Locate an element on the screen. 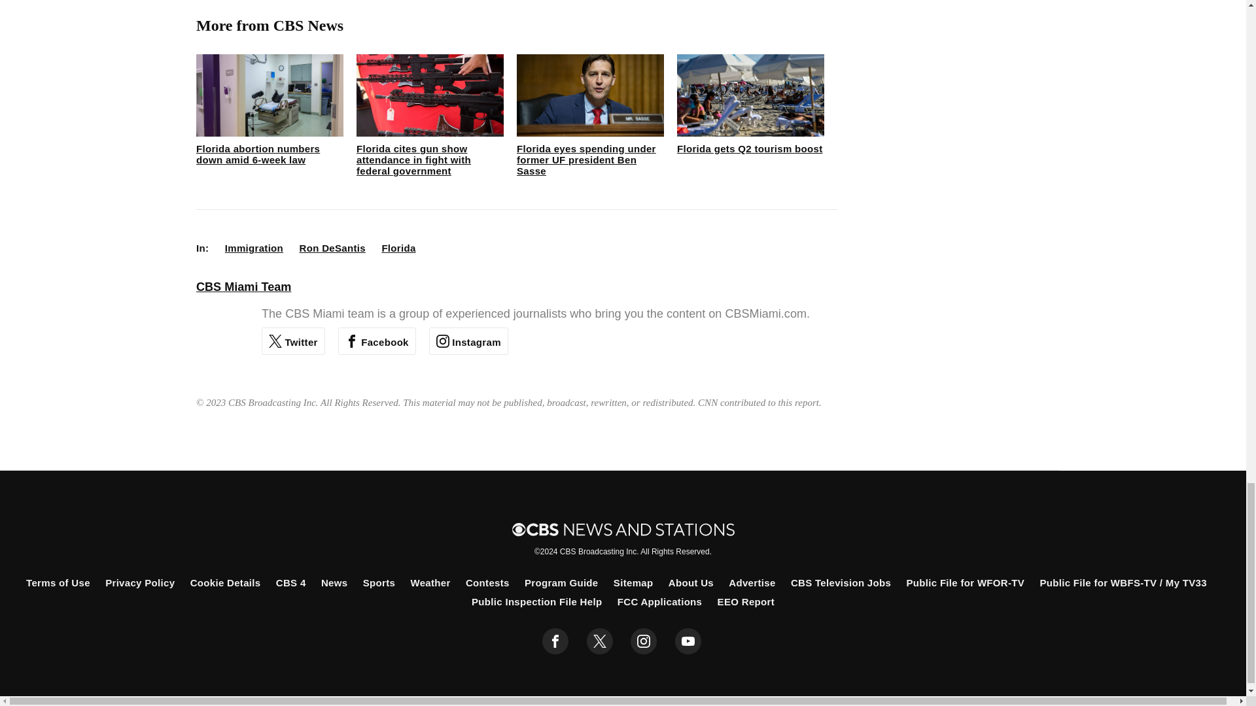 The height and width of the screenshot is (706, 1256). youtube is located at coordinates (688, 641).